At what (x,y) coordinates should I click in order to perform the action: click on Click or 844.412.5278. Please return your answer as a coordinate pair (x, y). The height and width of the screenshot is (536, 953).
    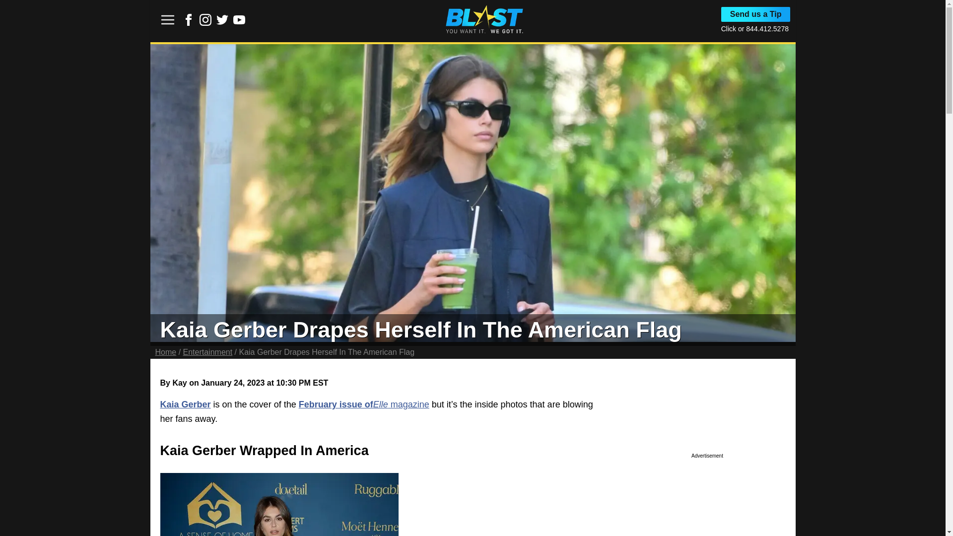
    Looking at the image, I should click on (755, 28).